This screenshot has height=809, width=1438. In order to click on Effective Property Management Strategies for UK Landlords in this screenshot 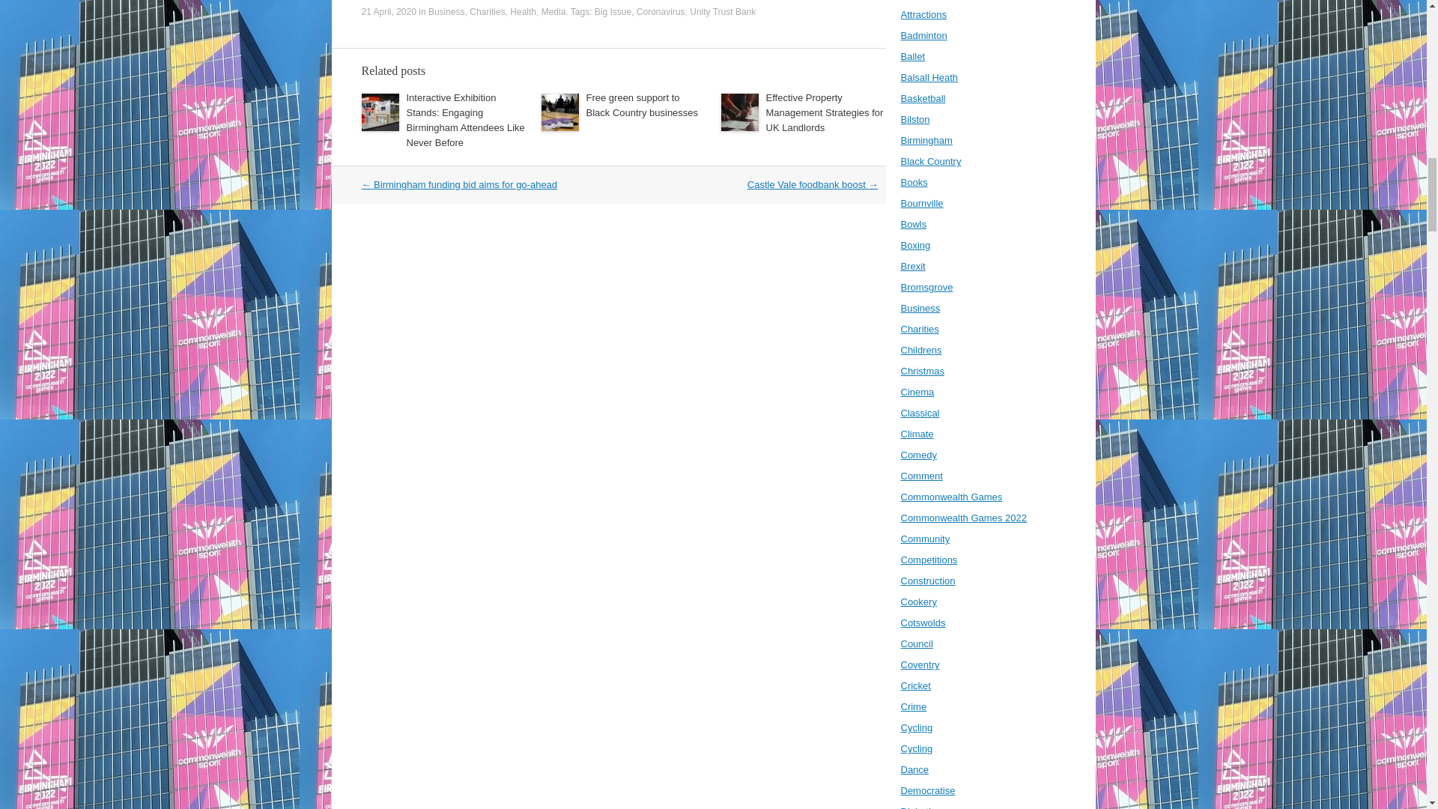, I will do `click(824, 112)`.